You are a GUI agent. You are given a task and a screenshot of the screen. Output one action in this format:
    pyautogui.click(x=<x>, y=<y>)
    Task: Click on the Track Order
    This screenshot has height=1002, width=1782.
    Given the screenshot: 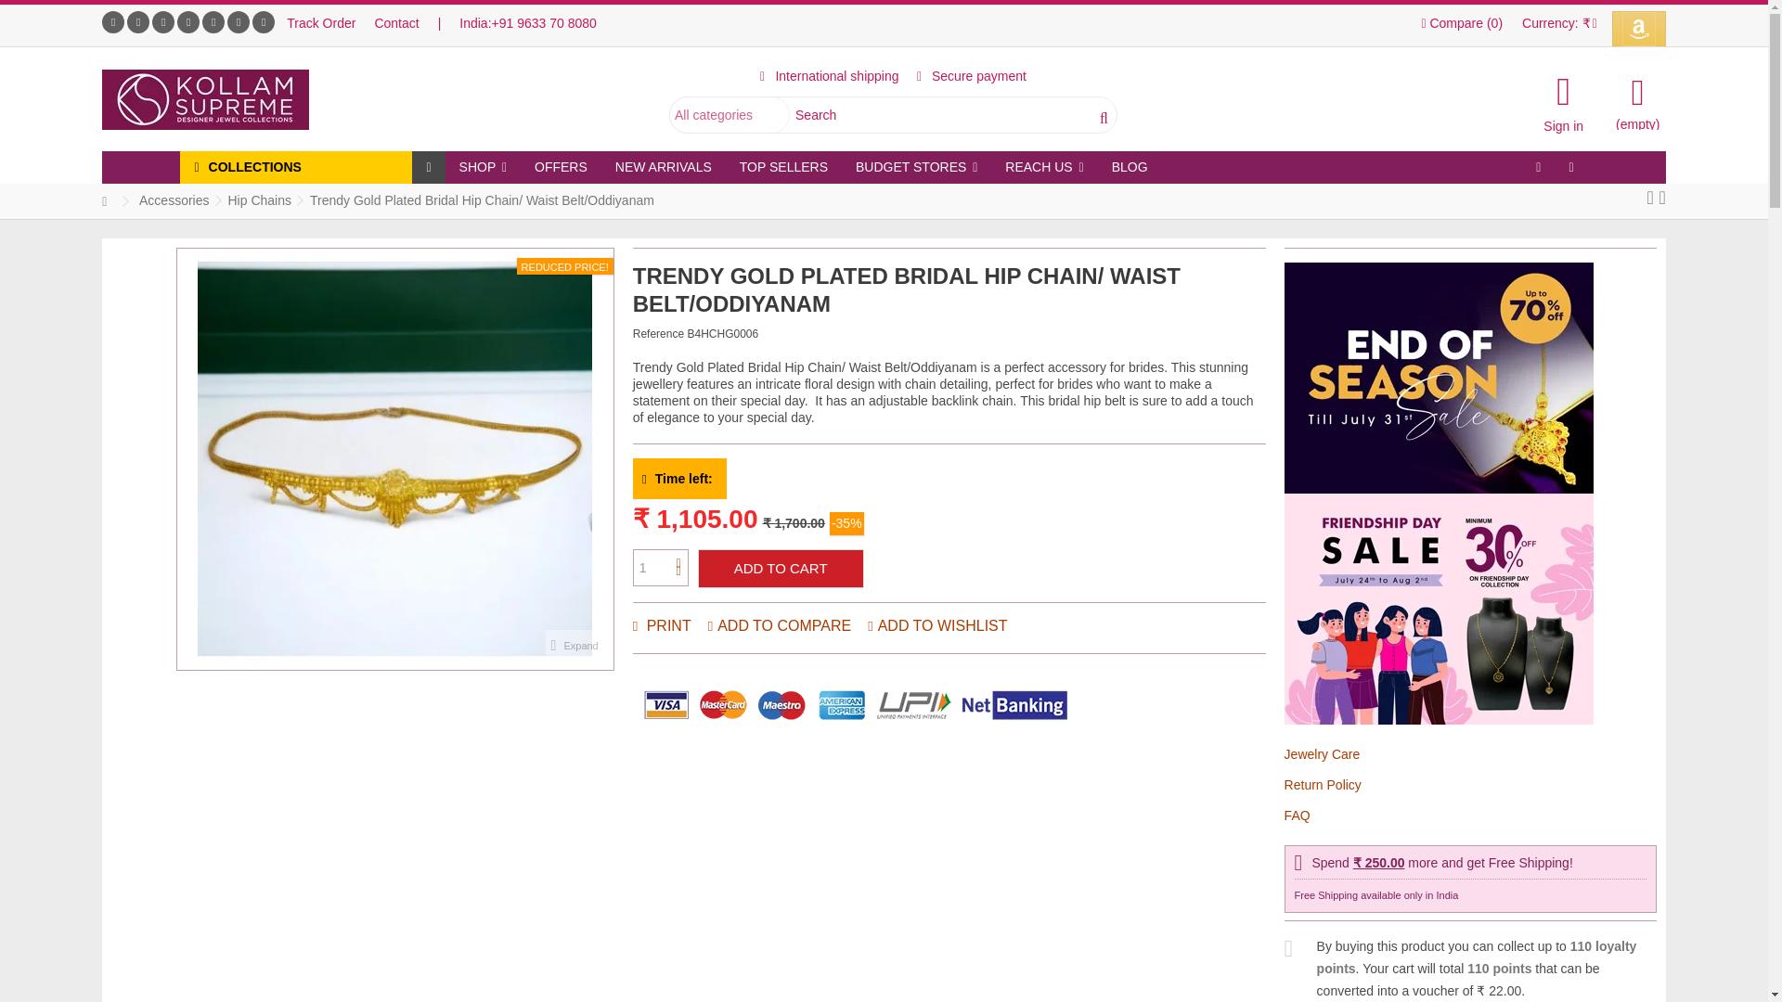 What is the action you would take?
    pyautogui.click(x=321, y=23)
    